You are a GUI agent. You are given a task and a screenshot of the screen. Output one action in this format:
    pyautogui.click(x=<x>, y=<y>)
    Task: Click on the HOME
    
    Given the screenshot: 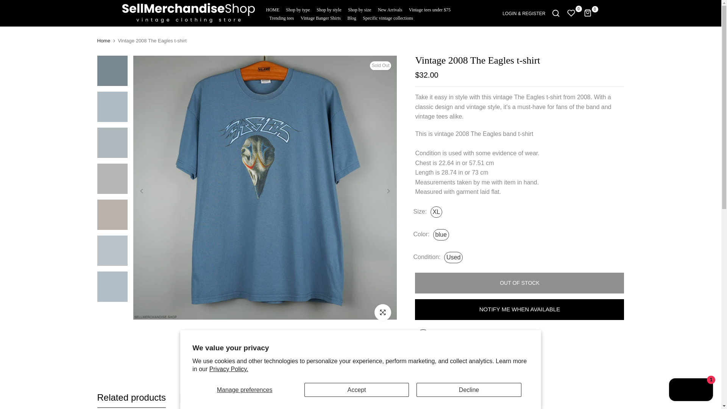 What is the action you would take?
    pyautogui.click(x=274, y=9)
    